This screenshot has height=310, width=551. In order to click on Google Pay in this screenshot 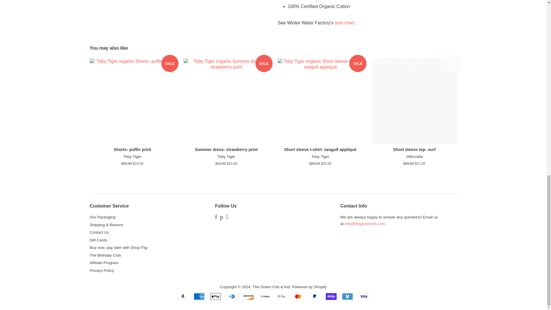, I will do `click(281, 296)`.